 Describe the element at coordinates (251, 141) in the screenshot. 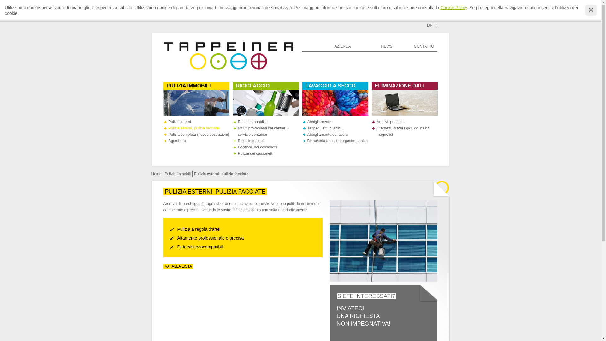

I see `Rifiuti industriali` at that location.